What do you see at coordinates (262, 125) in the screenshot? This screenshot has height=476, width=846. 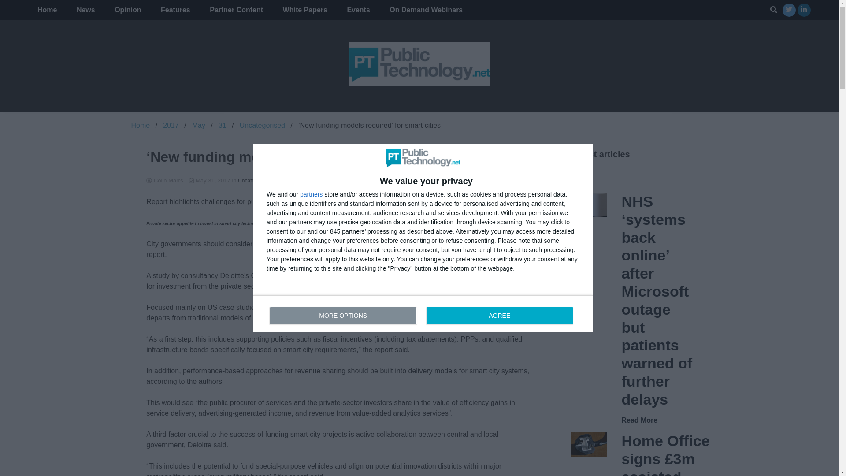 I see `AGREE` at bounding box center [262, 125].